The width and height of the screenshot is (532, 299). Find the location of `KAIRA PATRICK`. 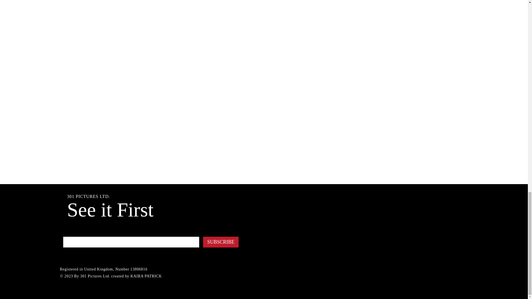

KAIRA PATRICK is located at coordinates (146, 276).